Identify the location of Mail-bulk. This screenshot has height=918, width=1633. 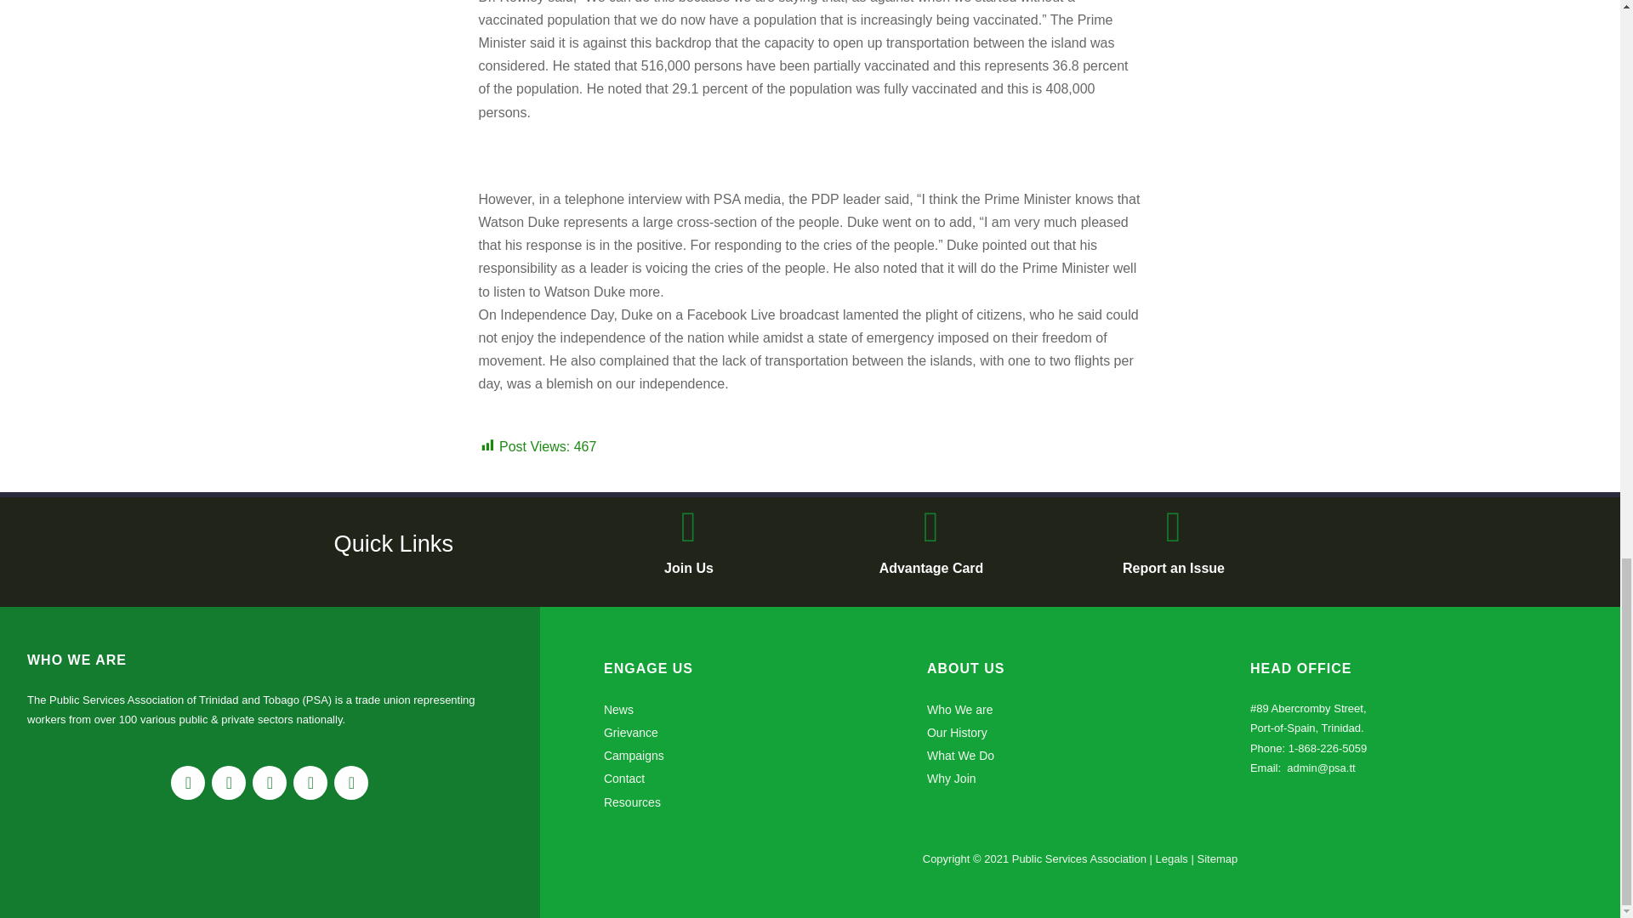
(310, 782).